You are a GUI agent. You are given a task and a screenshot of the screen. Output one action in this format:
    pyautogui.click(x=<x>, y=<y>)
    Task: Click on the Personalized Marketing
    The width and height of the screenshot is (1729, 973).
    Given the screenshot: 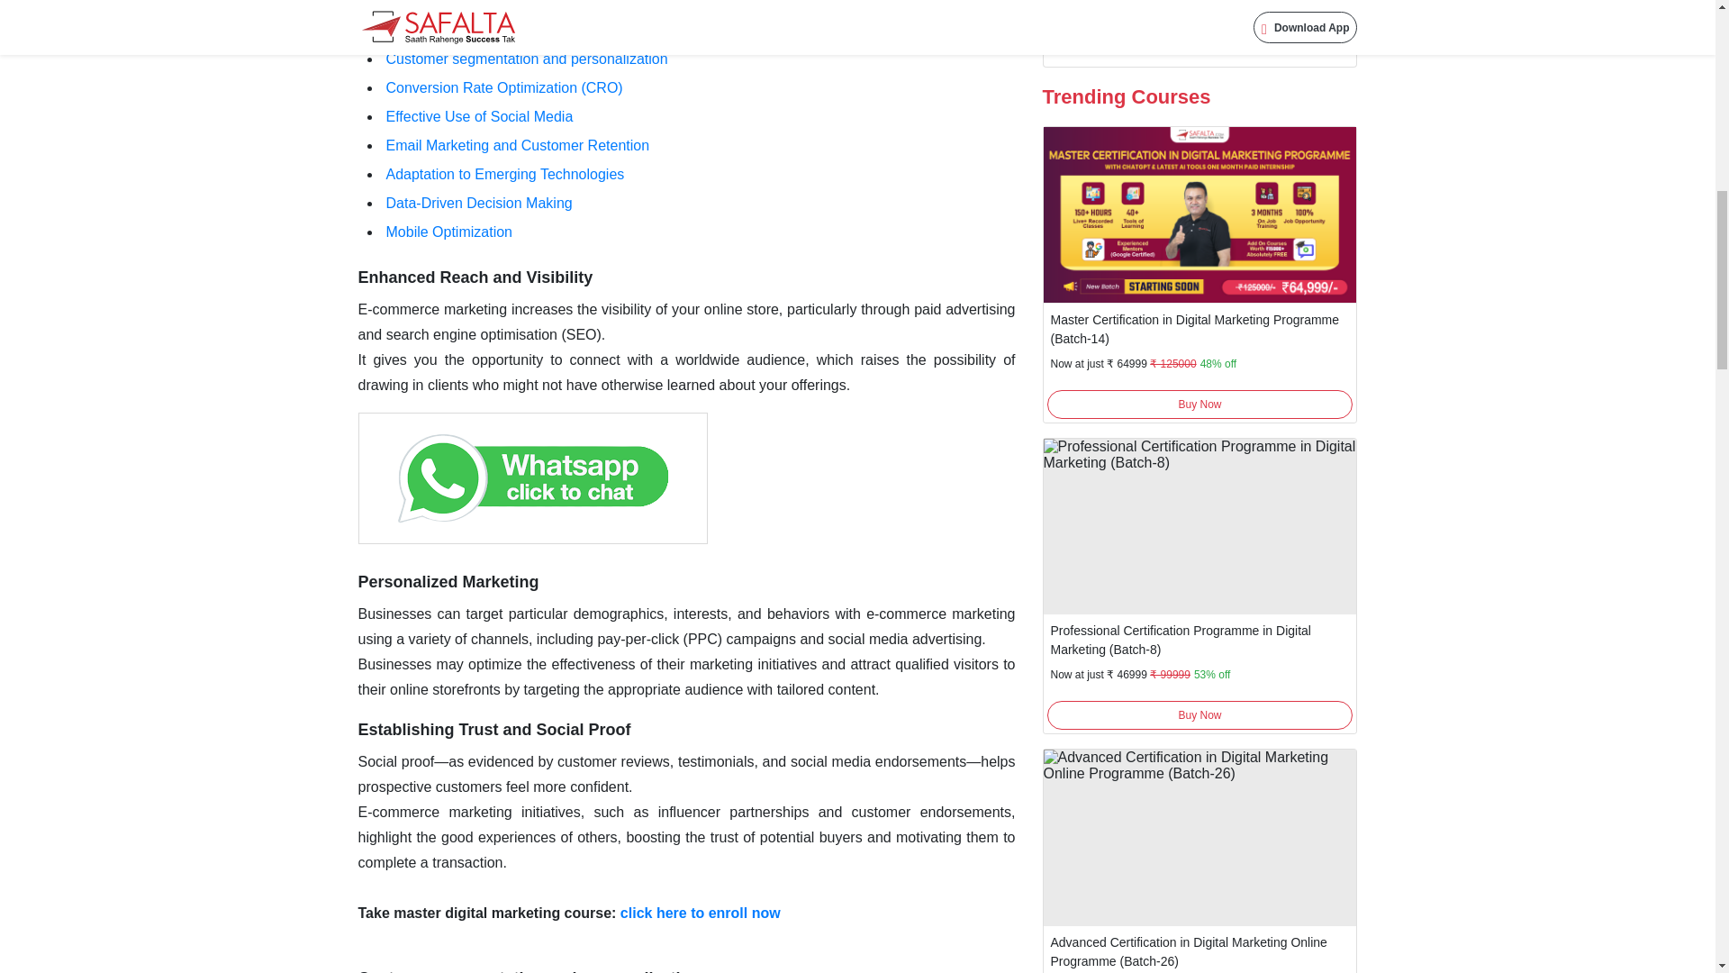 What is the action you would take?
    pyautogui.click(x=448, y=582)
    